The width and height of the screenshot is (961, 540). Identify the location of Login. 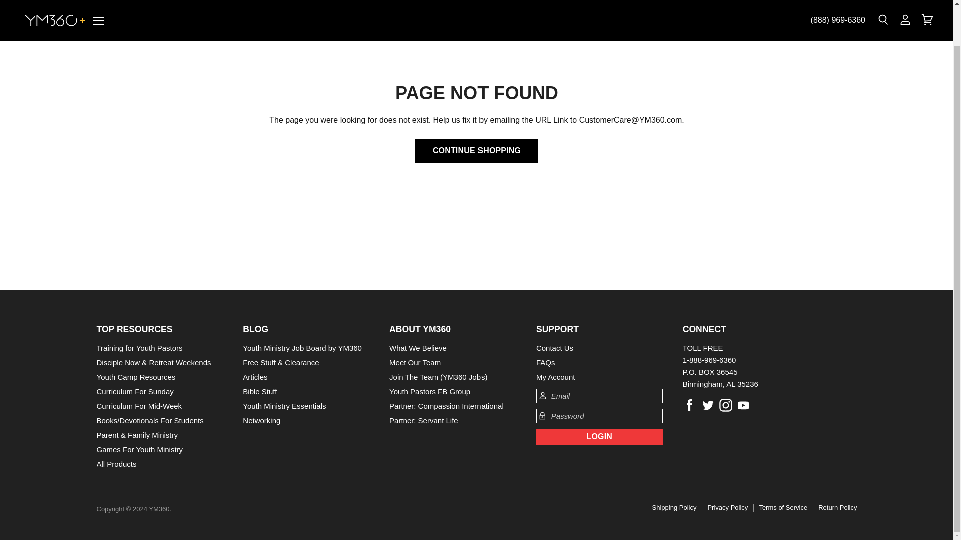
(600, 437).